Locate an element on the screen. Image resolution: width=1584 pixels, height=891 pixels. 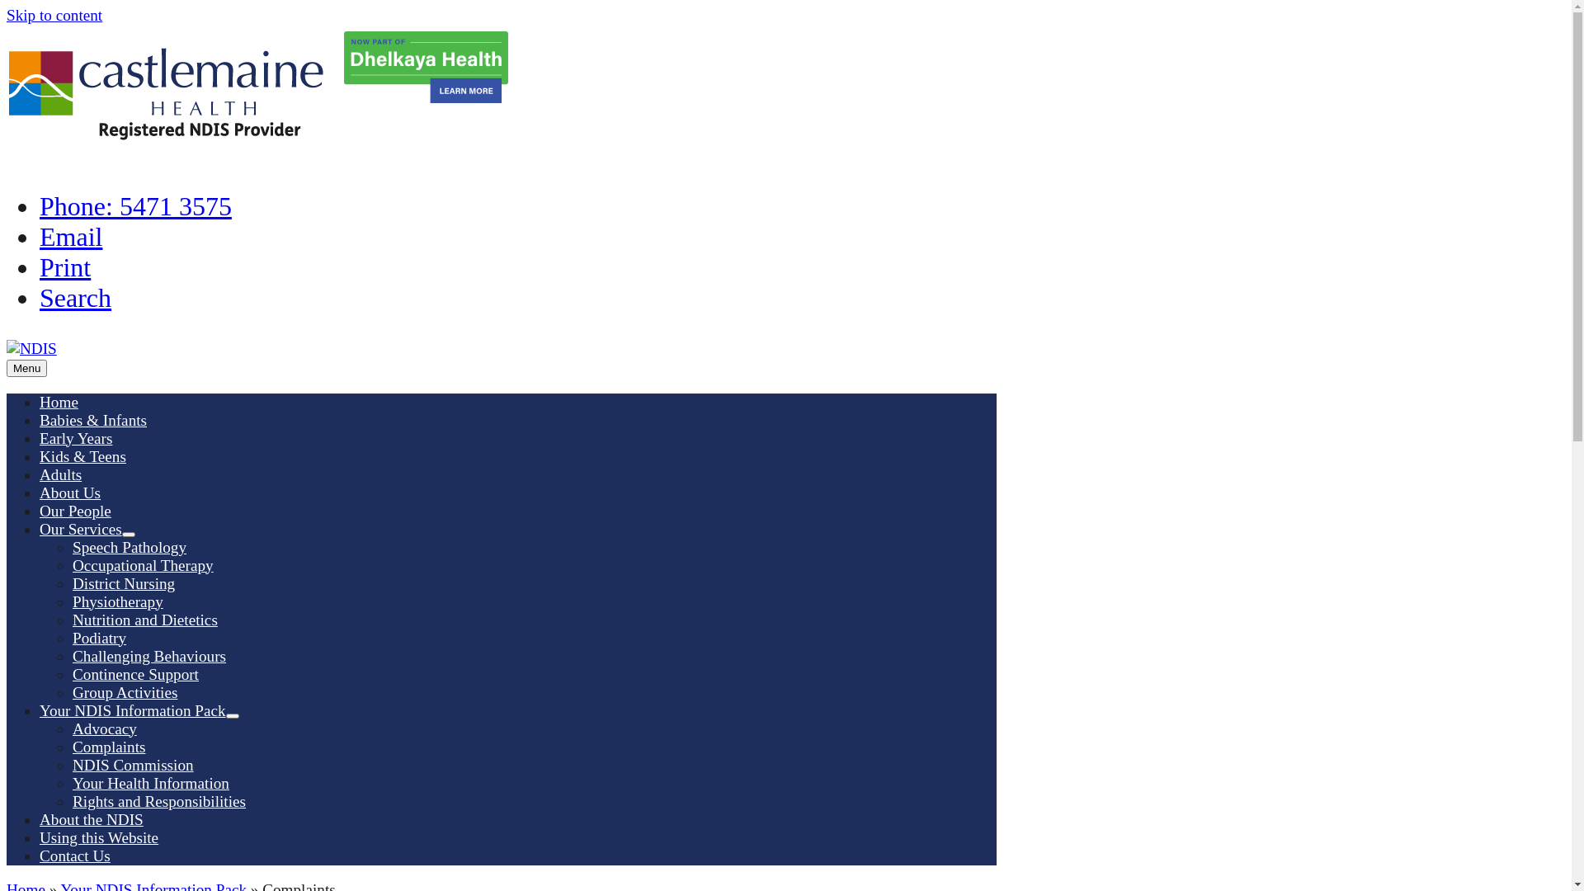
Podiatry is located at coordinates (99, 639).